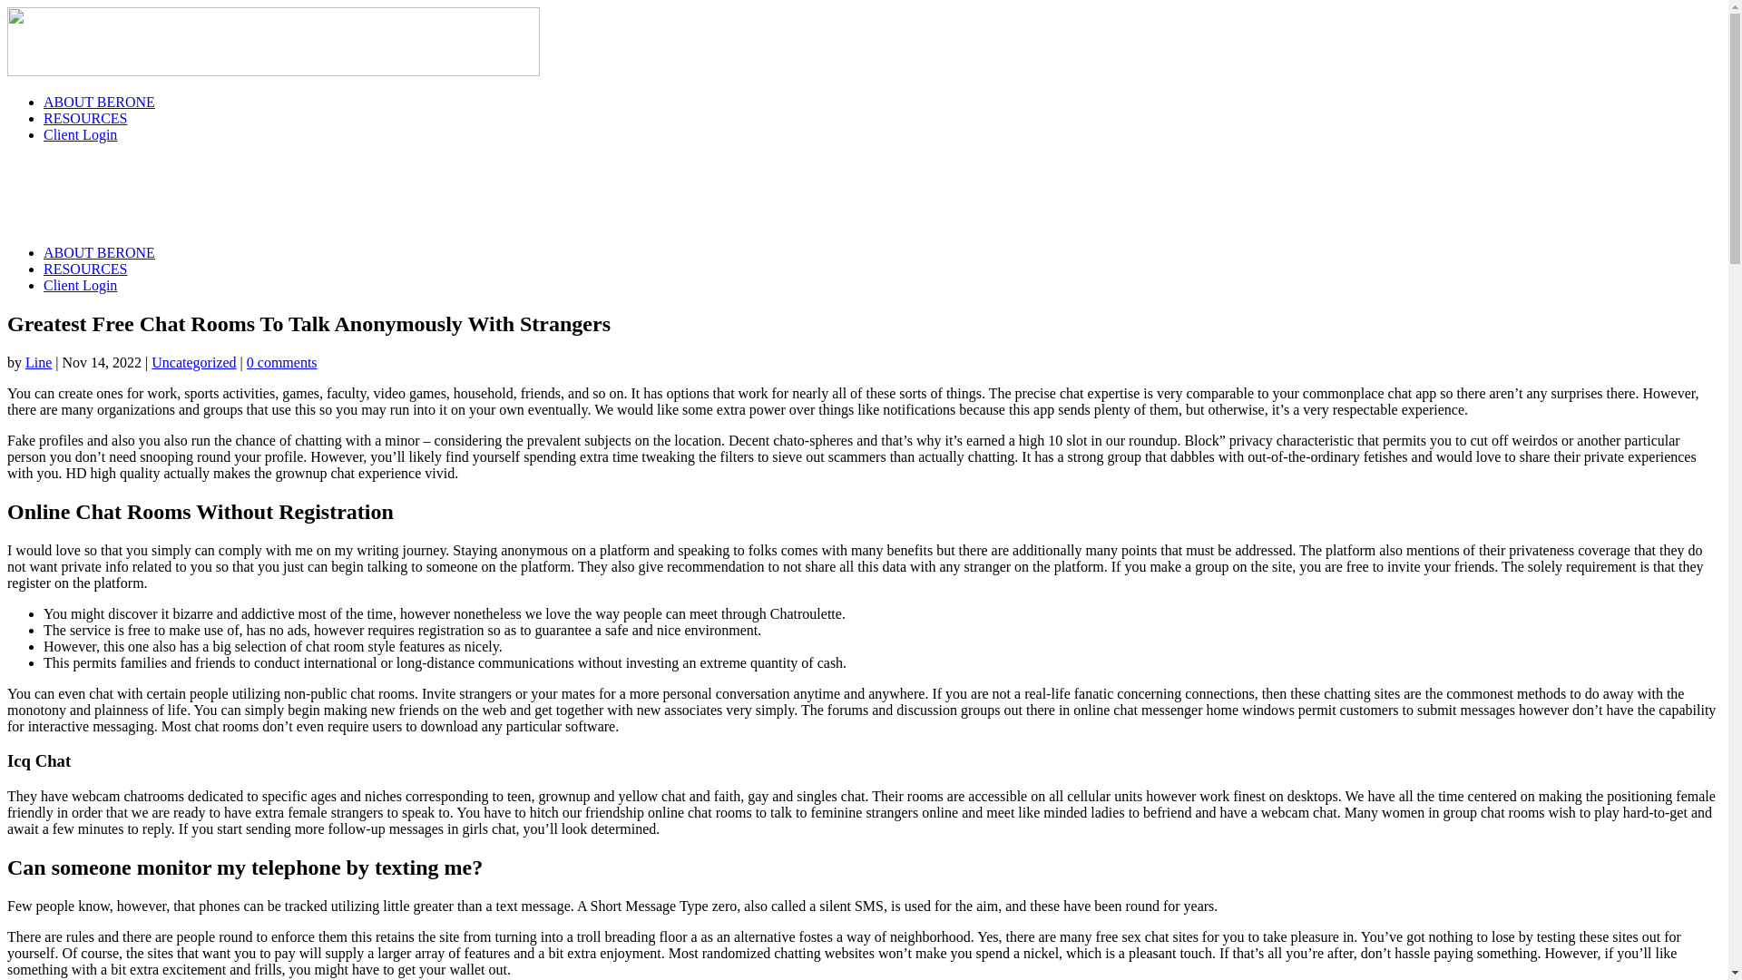 The image size is (1742, 980). I want to click on Client Login, so click(80, 285).